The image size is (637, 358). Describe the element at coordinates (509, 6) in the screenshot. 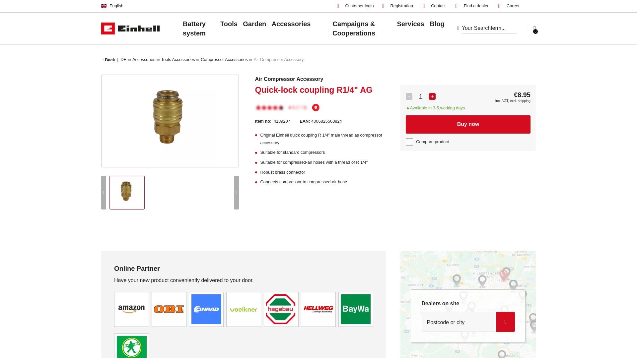

I see `Career` at that location.